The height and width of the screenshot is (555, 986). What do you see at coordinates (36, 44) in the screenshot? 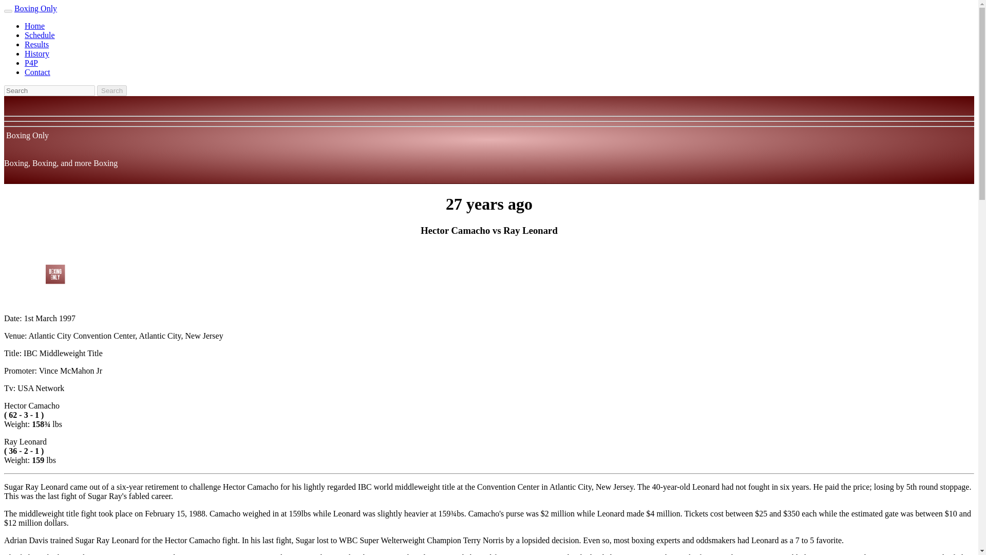
I see `Results` at bounding box center [36, 44].